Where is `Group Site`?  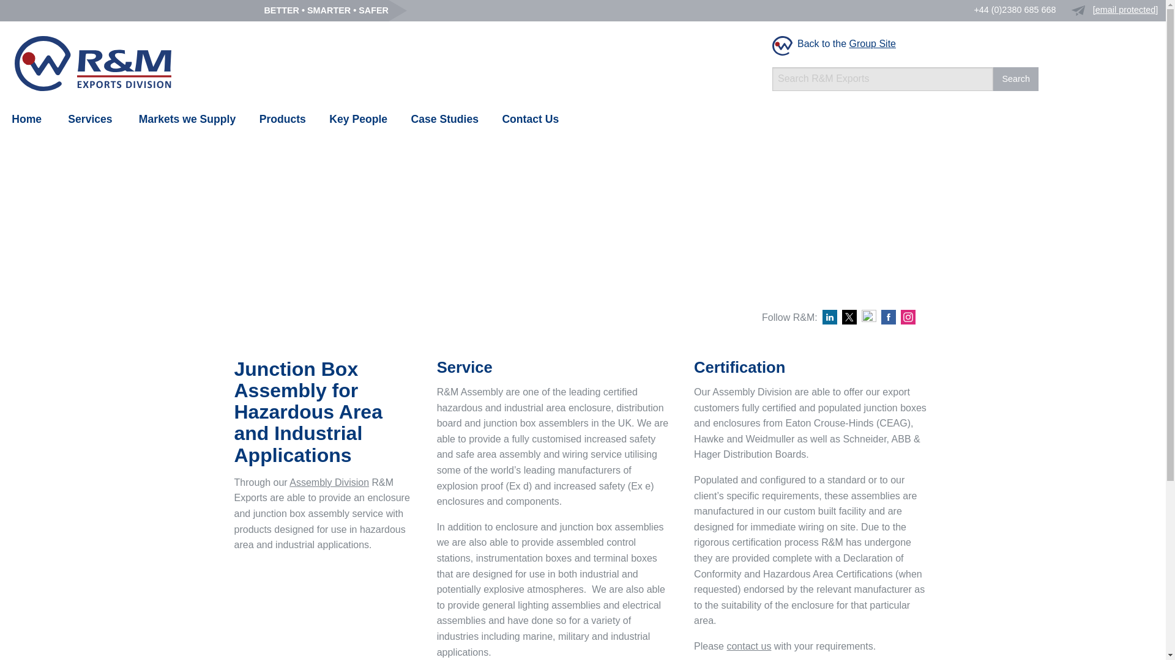
Group Site is located at coordinates (873, 43).